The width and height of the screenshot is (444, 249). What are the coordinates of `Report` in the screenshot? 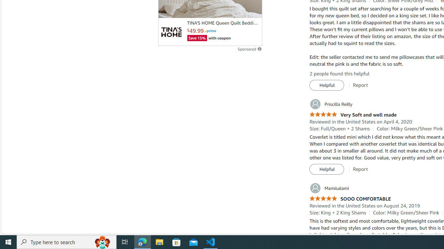 It's located at (360, 169).